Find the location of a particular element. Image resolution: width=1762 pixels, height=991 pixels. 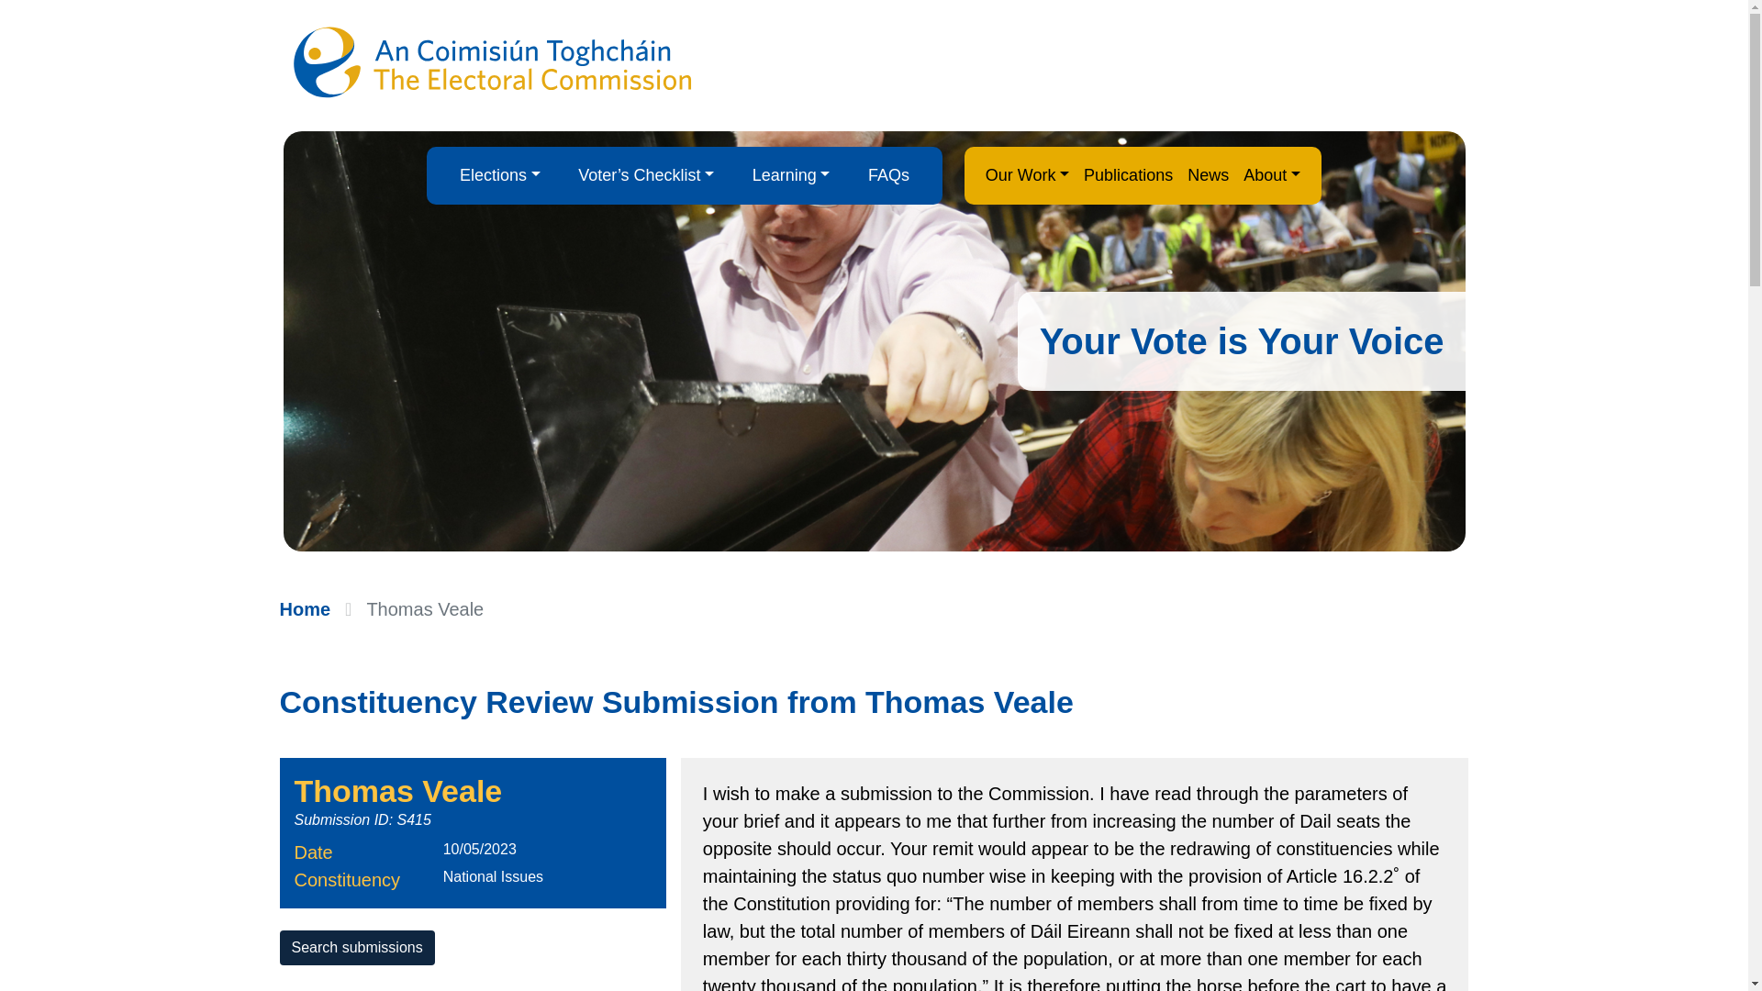

FAQs is located at coordinates (888, 174).